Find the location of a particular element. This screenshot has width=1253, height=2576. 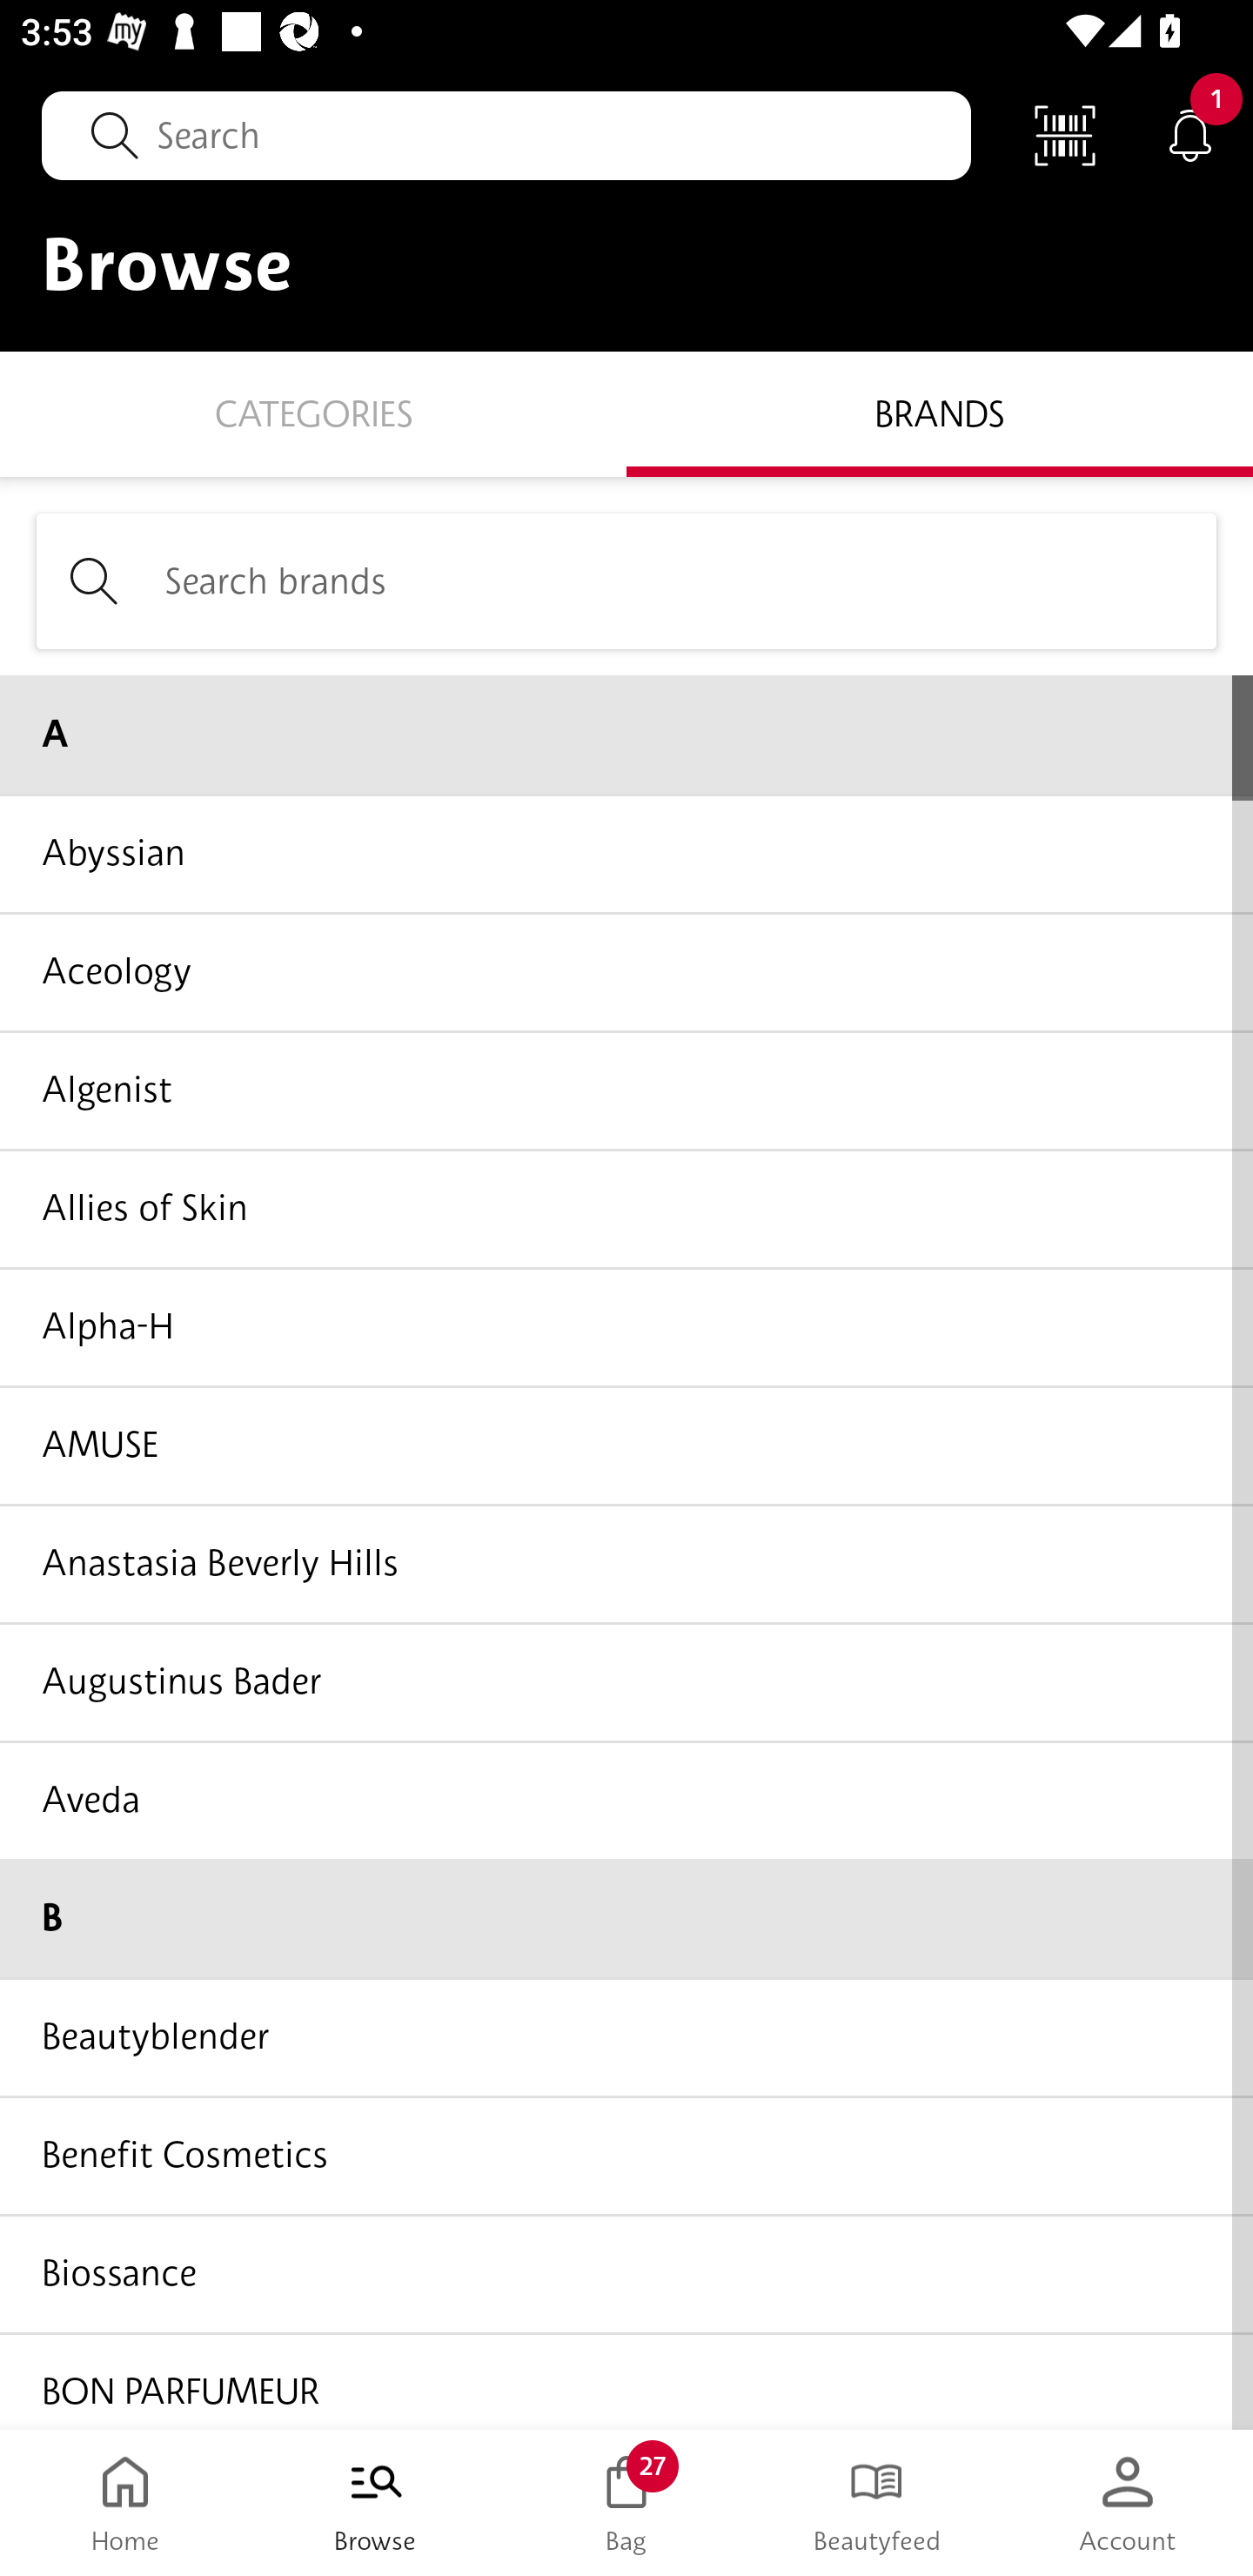

Benefit Cosmetics is located at coordinates (626, 2155).